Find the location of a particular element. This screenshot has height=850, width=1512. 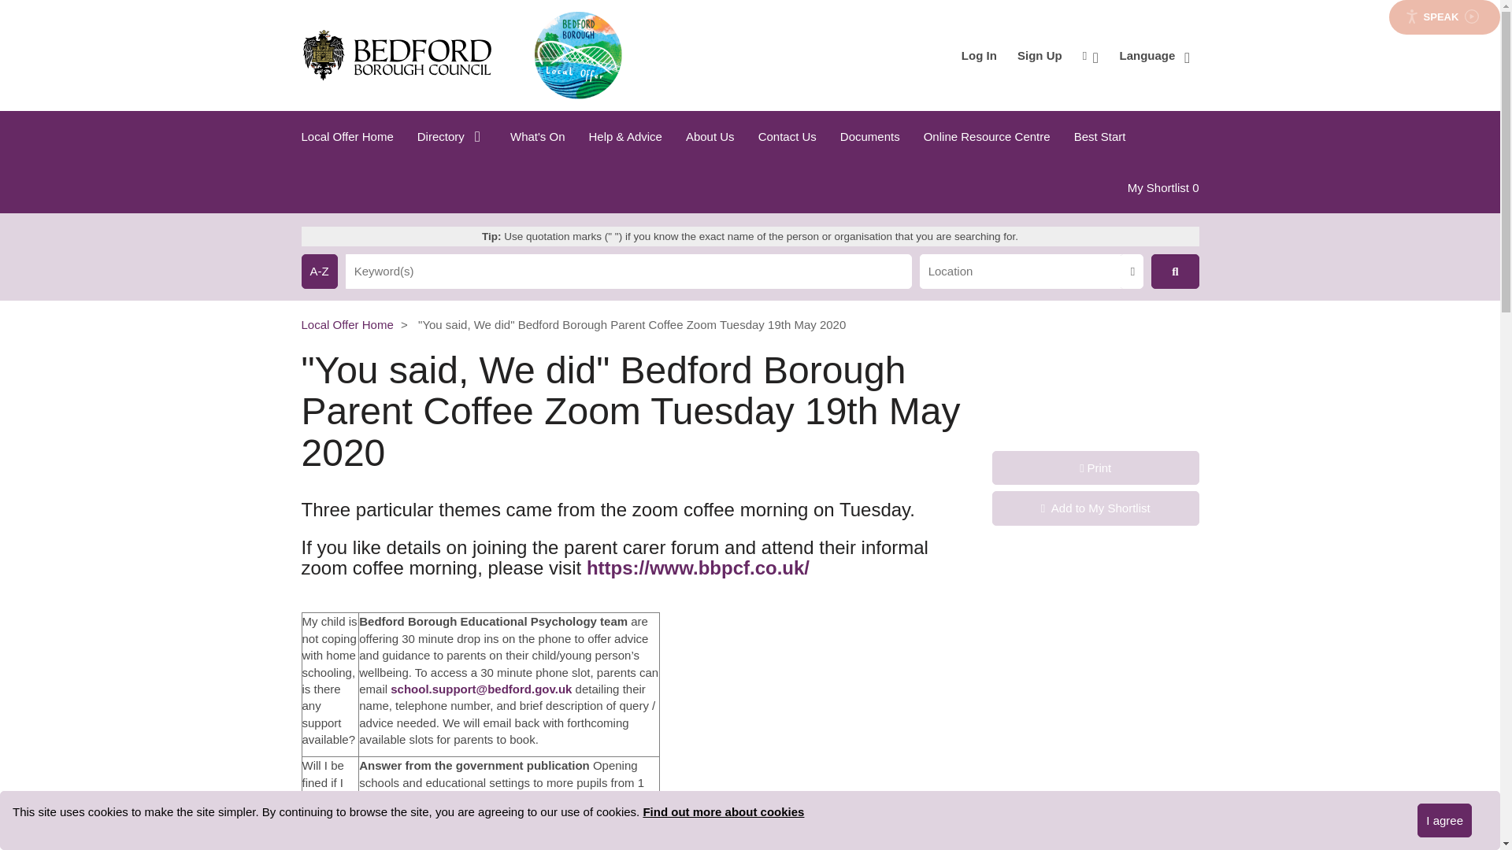

A-Z is located at coordinates (1090, 55).